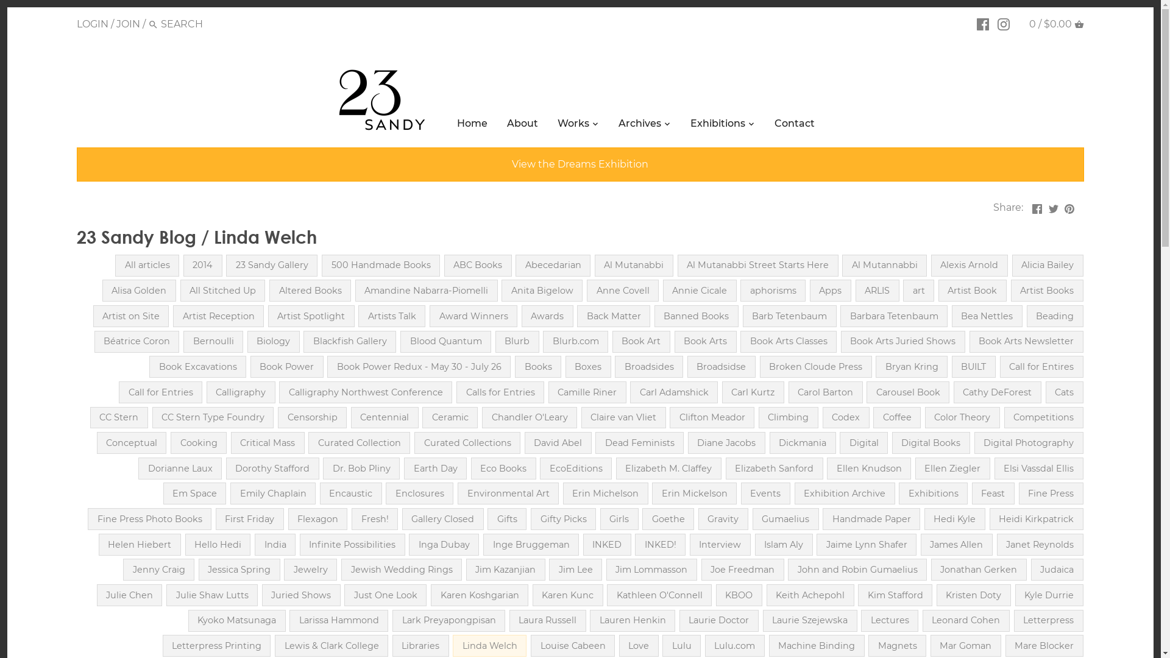 Image resolution: width=1170 pixels, height=658 pixels. I want to click on INKED, so click(607, 545).